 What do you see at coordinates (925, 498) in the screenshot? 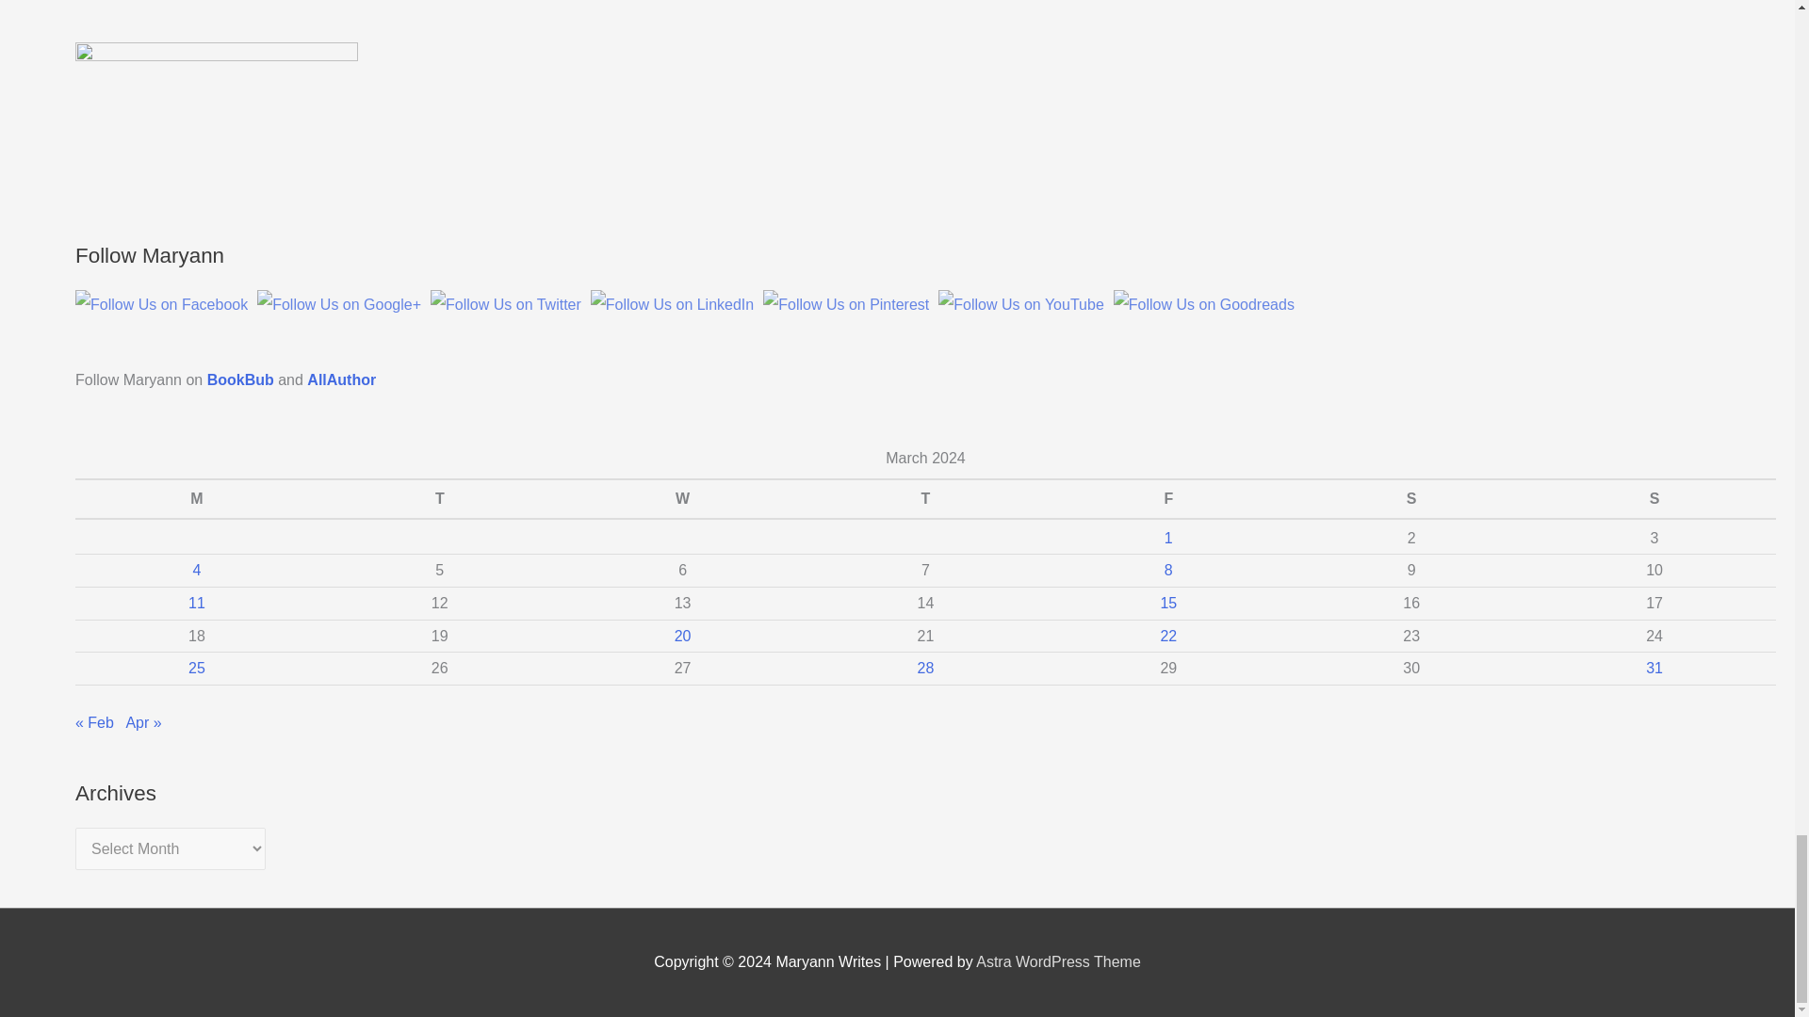
I see `Thursday` at bounding box center [925, 498].